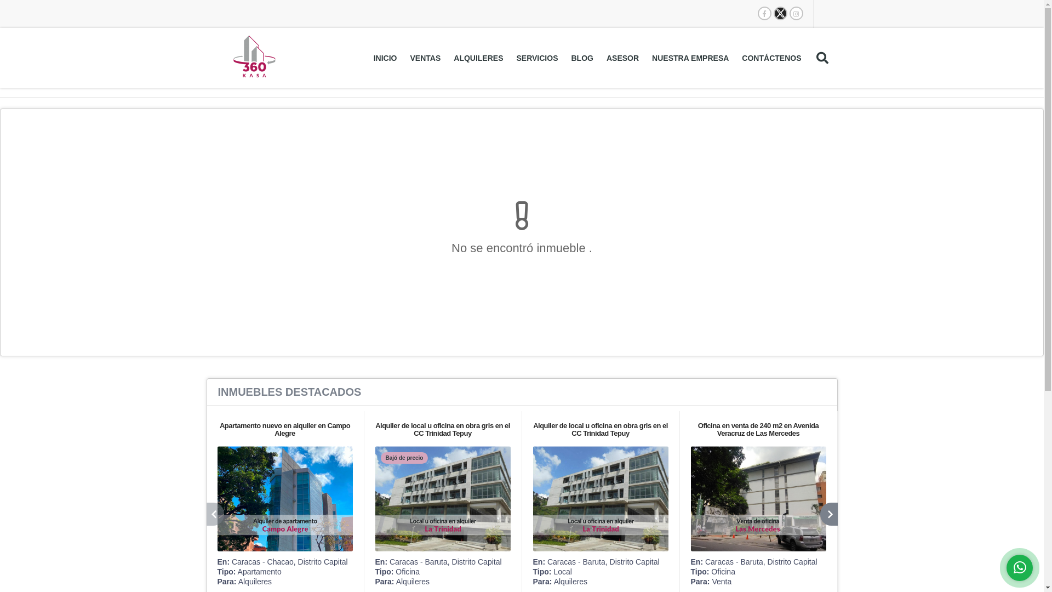 The width and height of the screenshot is (1052, 592). Describe the element at coordinates (622, 58) in the screenshot. I see `ASESOR` at that location.